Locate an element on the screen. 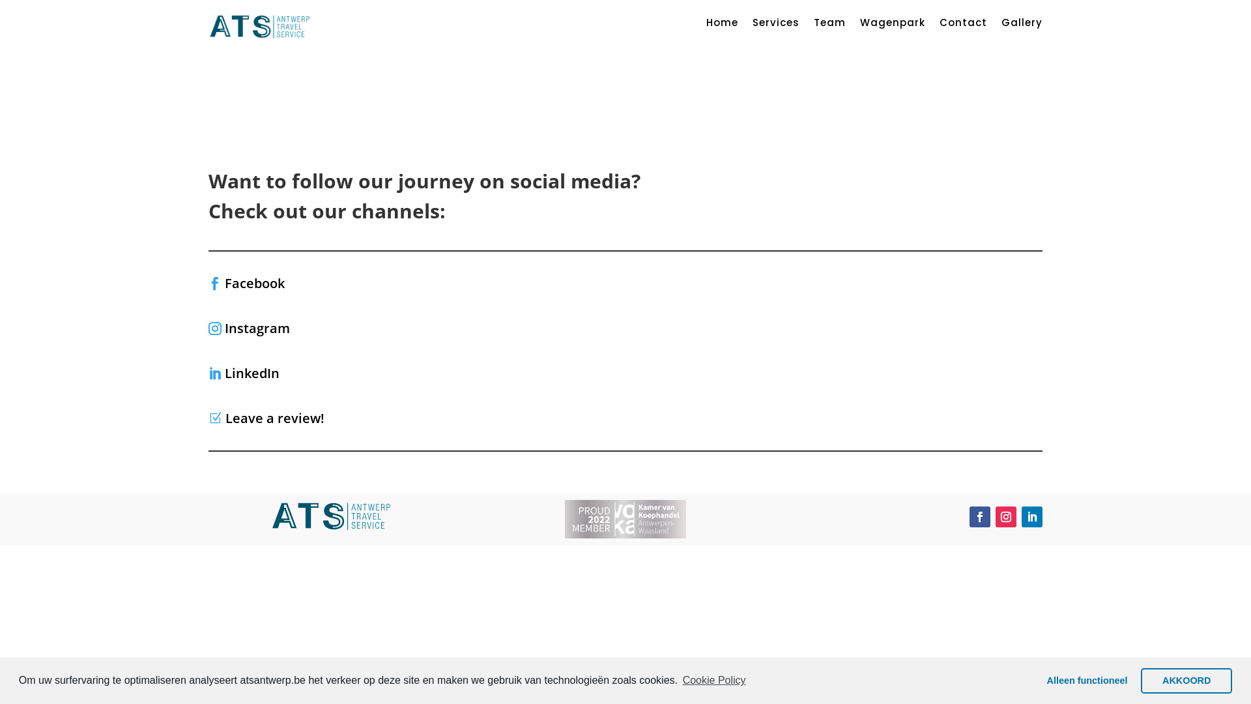 This screenshot has width=1251, height=704. Team is located at coordinates (830, 25).